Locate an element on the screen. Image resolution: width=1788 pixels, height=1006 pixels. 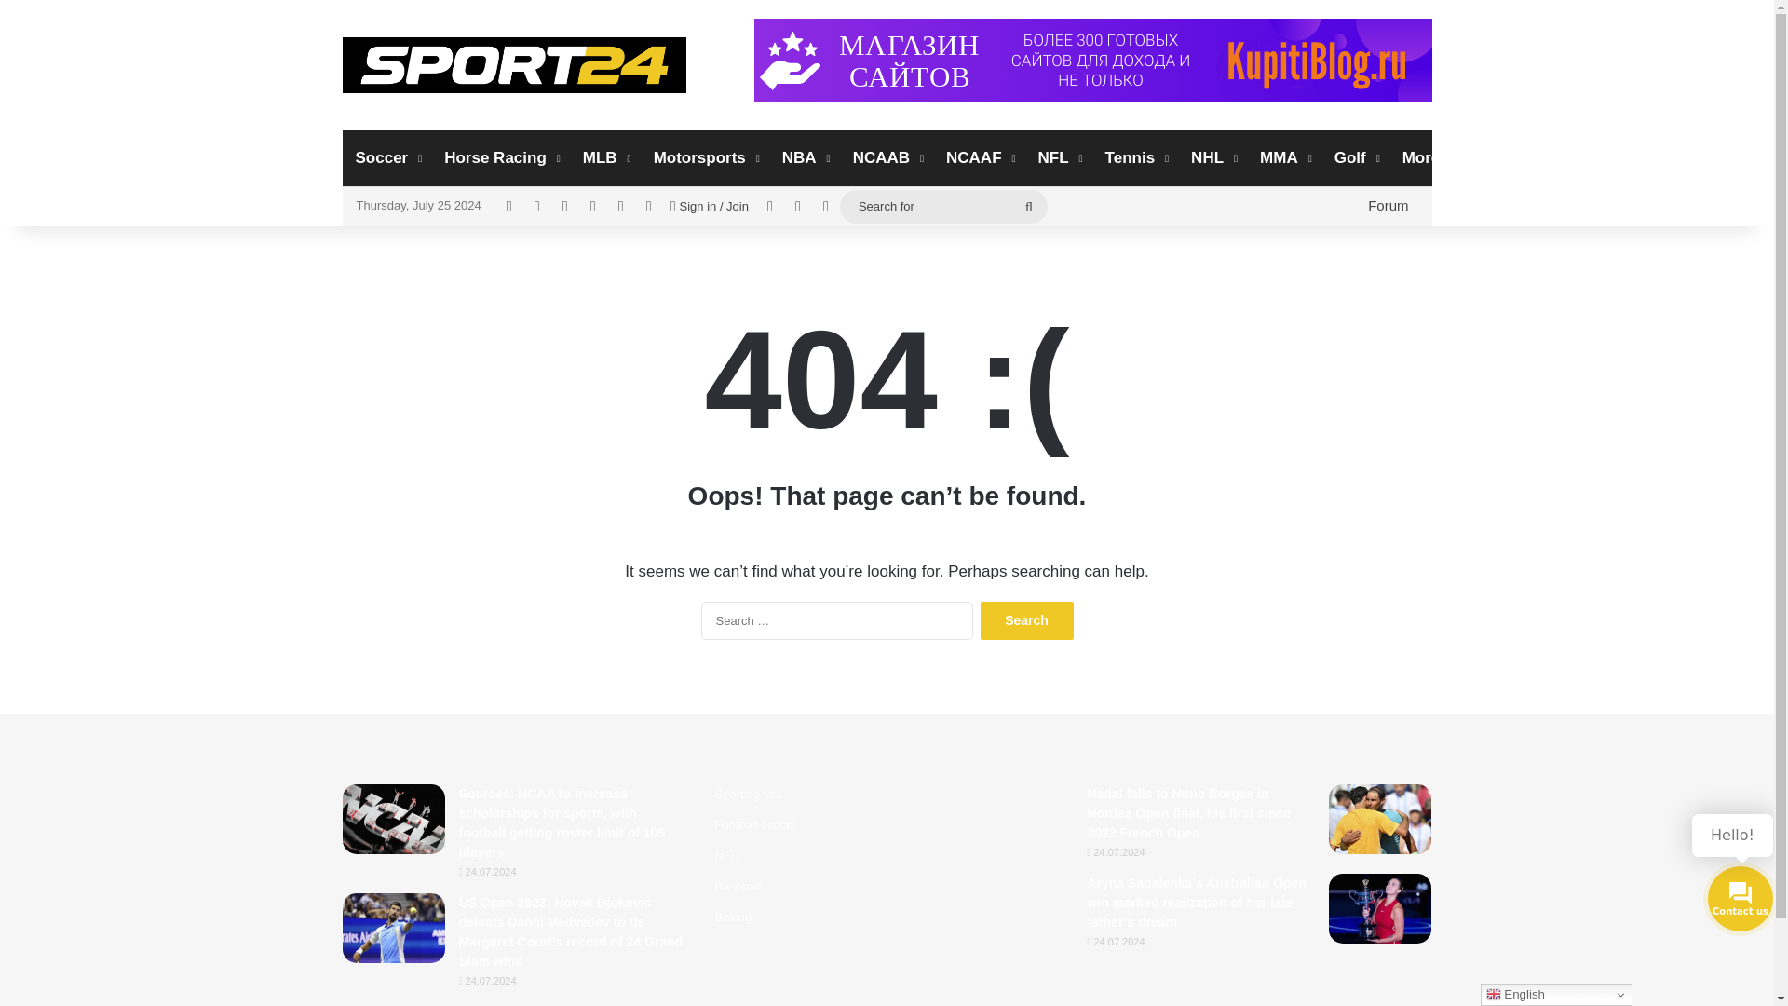
Motorsports is located at coordinates (704, 158).